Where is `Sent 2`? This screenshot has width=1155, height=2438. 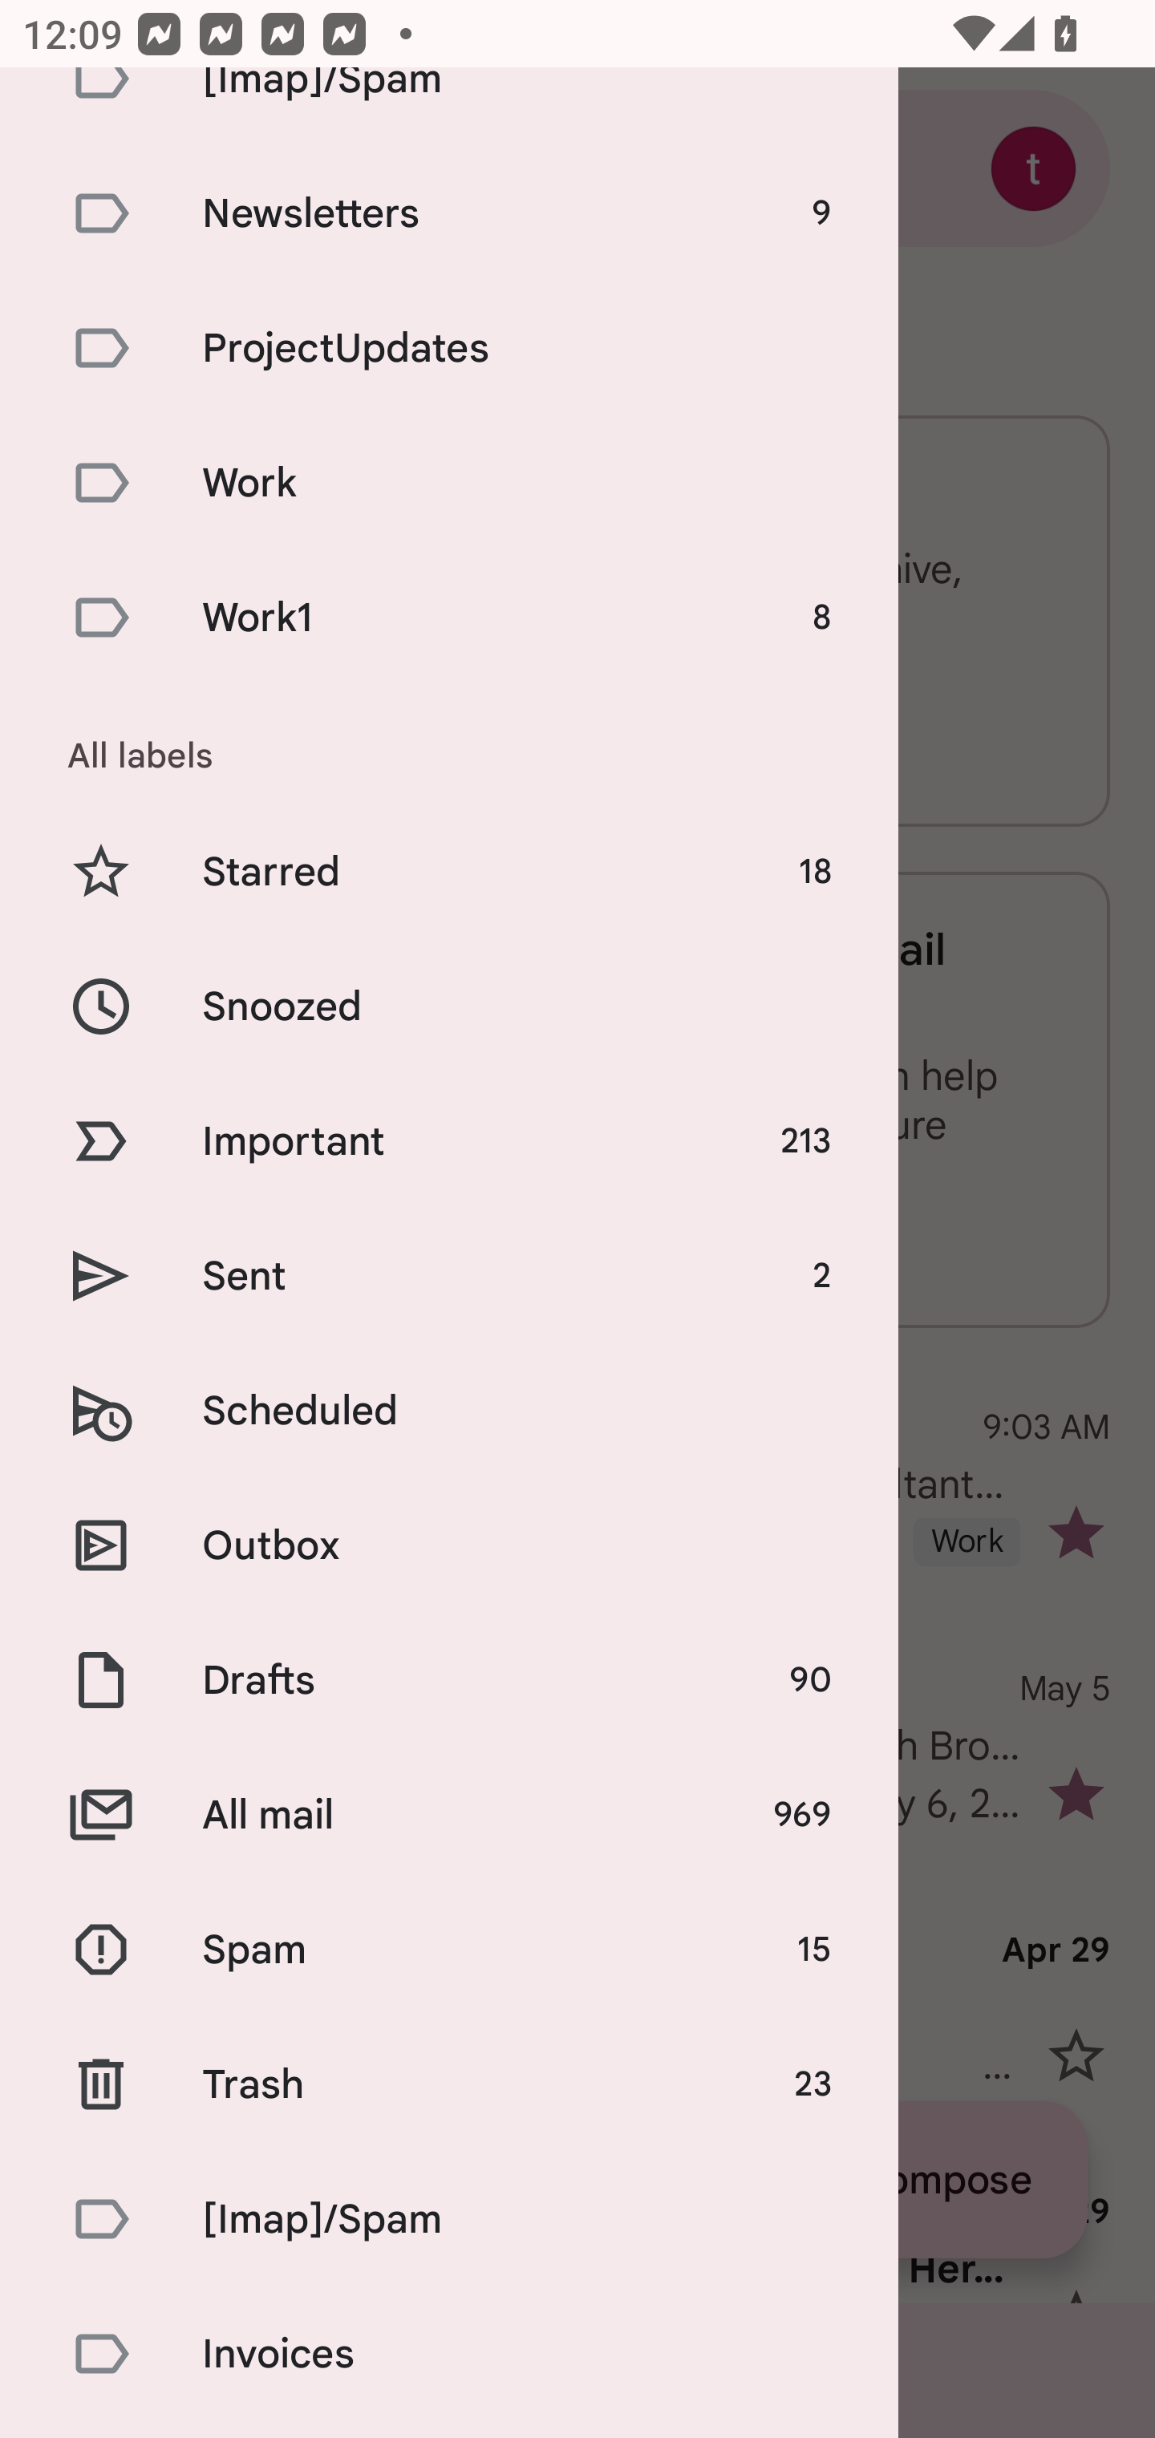
Sent 2 is located at coordinates (449, 1276).